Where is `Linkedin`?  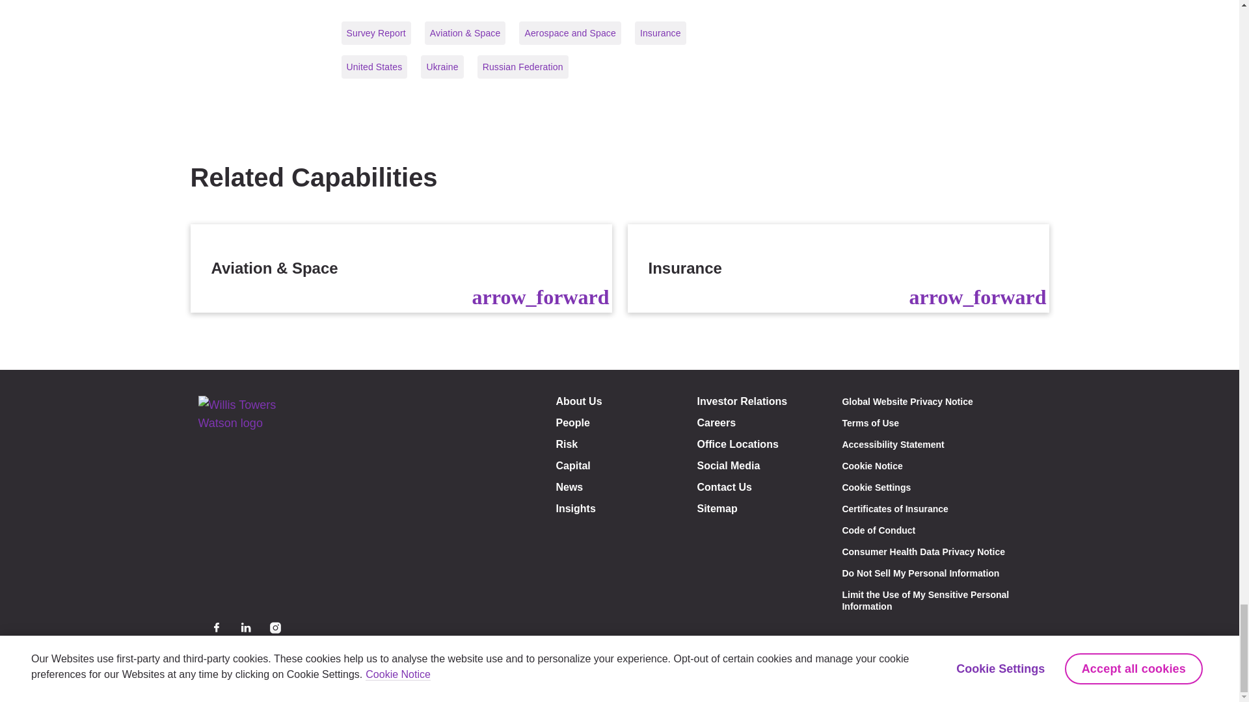 Linkedin is located at coordinates (246, 627).